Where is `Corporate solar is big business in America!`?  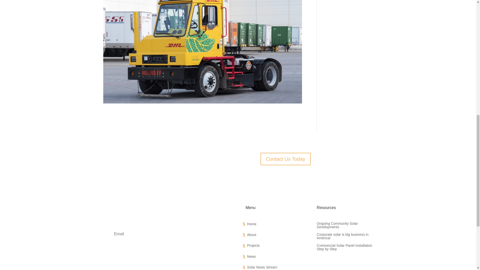 Corporate solar is big business in America! is located at coordinates (345, 237).